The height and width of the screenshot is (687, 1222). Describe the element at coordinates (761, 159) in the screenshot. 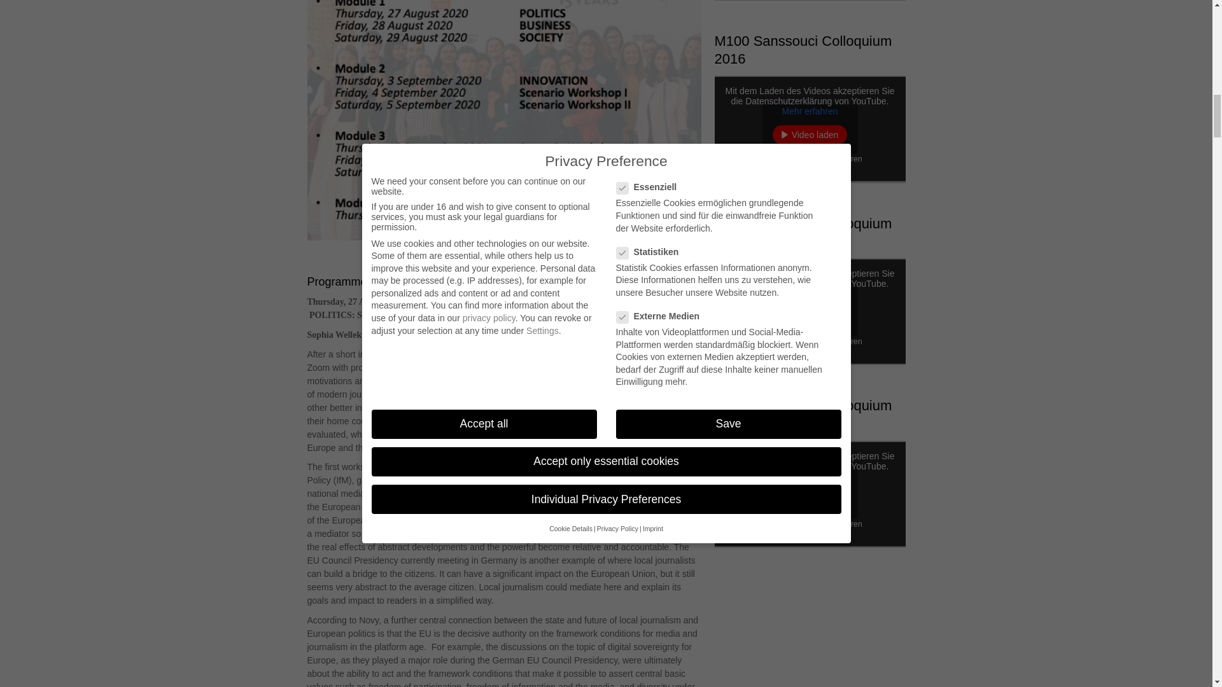

I see `1` at that location.